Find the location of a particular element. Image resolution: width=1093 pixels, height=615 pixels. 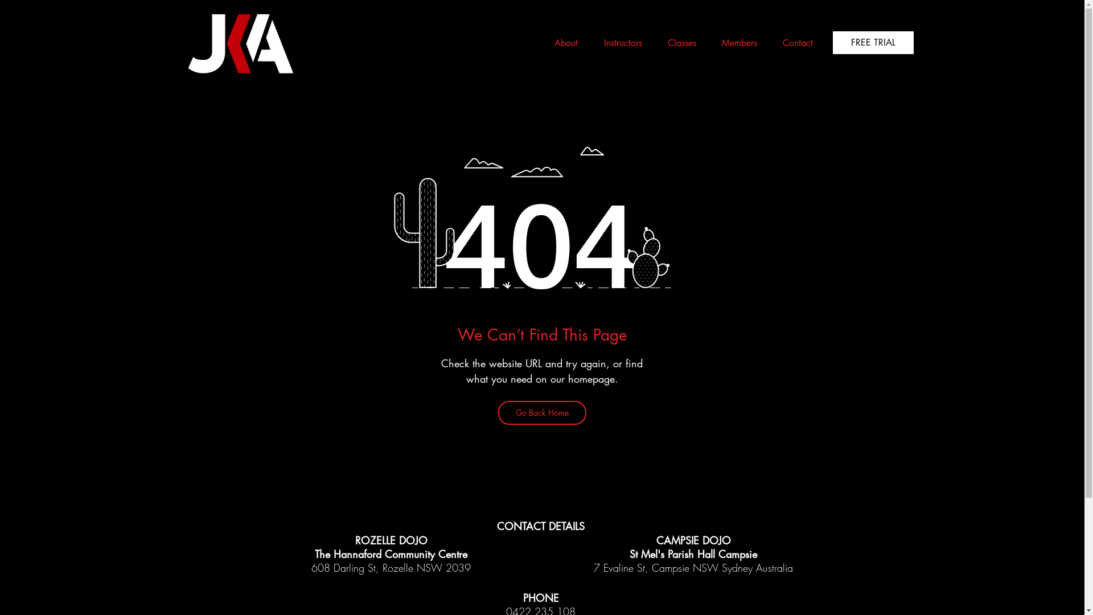

FREE TRIAL is located at coordinates (873, 43).